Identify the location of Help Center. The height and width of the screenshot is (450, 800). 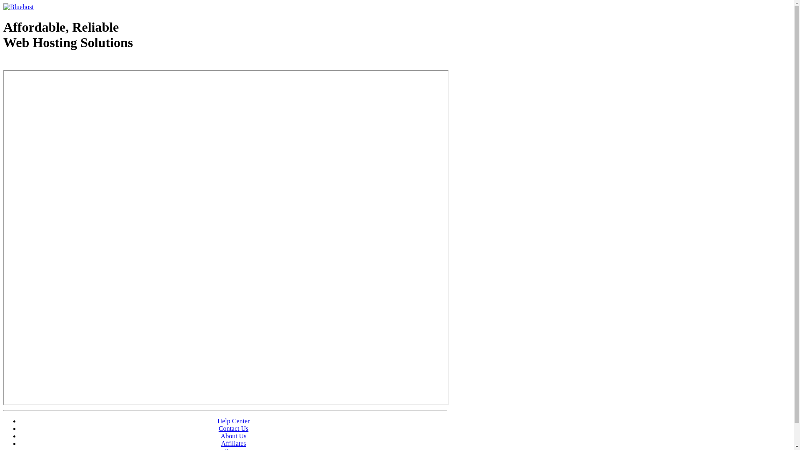
(234, 421).